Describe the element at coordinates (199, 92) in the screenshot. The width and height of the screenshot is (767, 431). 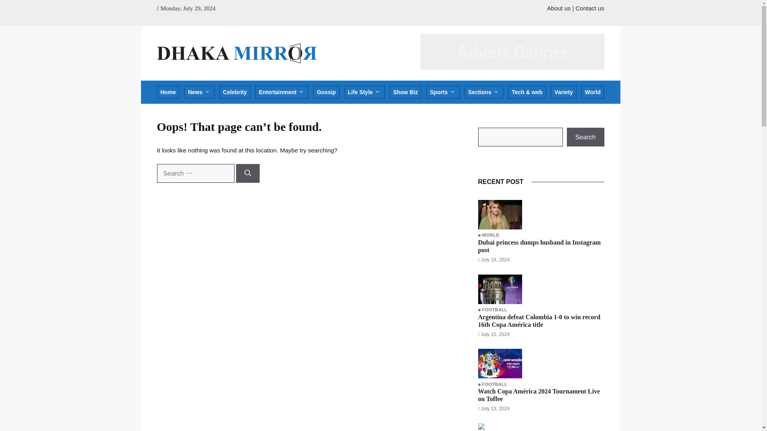
I see `News` at that location.